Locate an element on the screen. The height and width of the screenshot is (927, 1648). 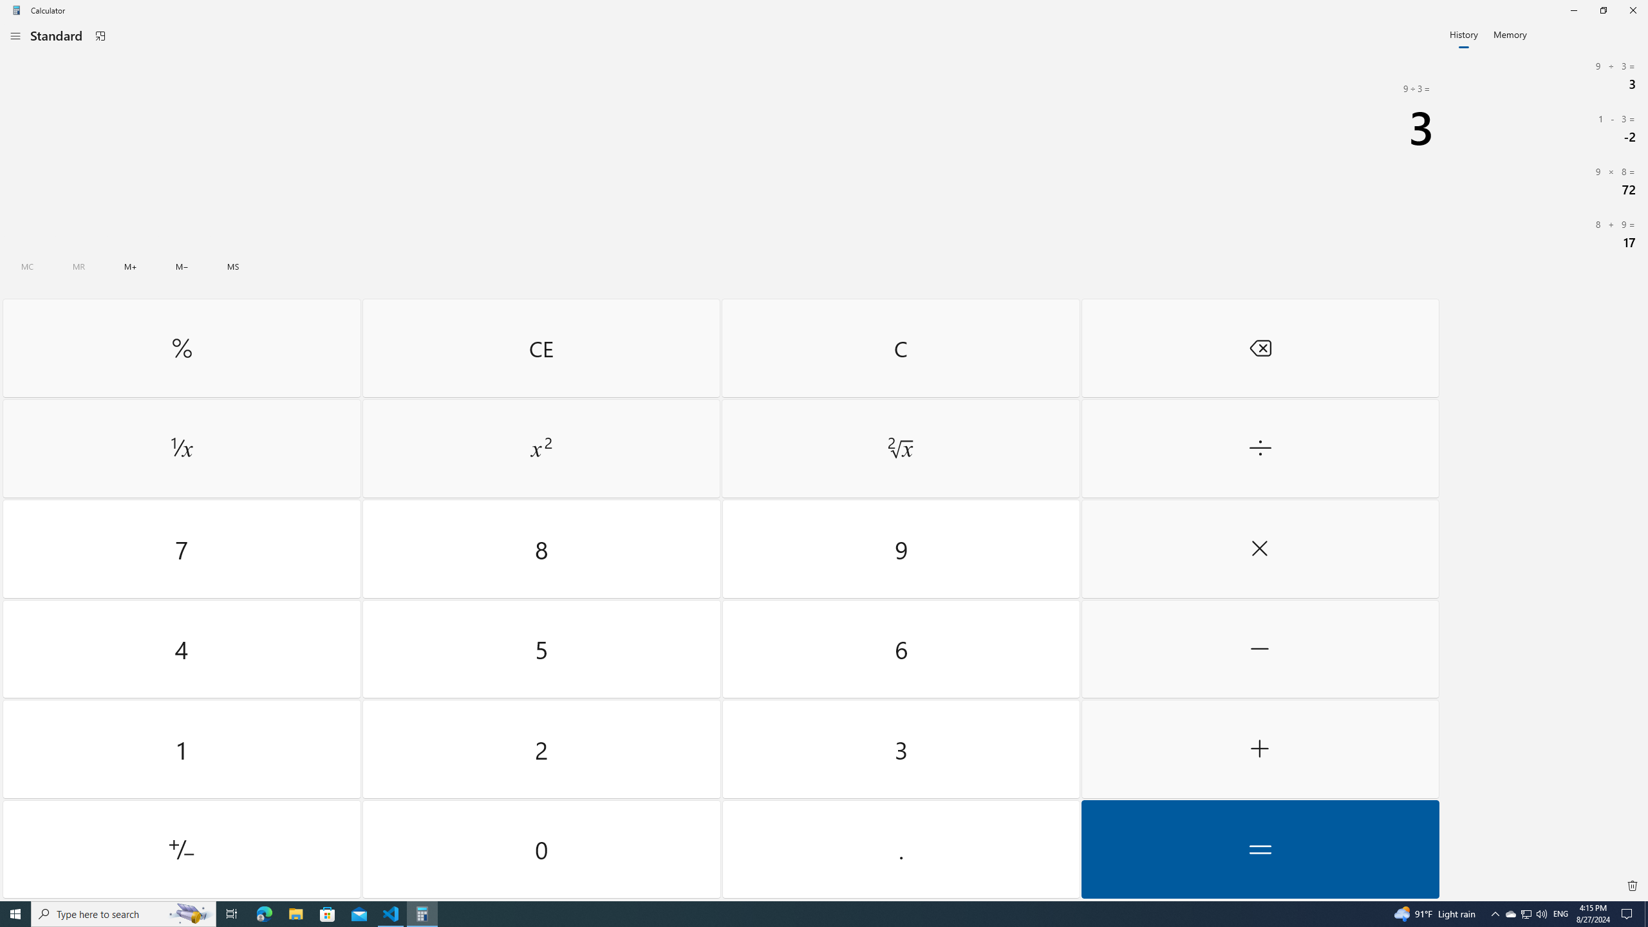
Plus is located at coordinates (1259, 749).